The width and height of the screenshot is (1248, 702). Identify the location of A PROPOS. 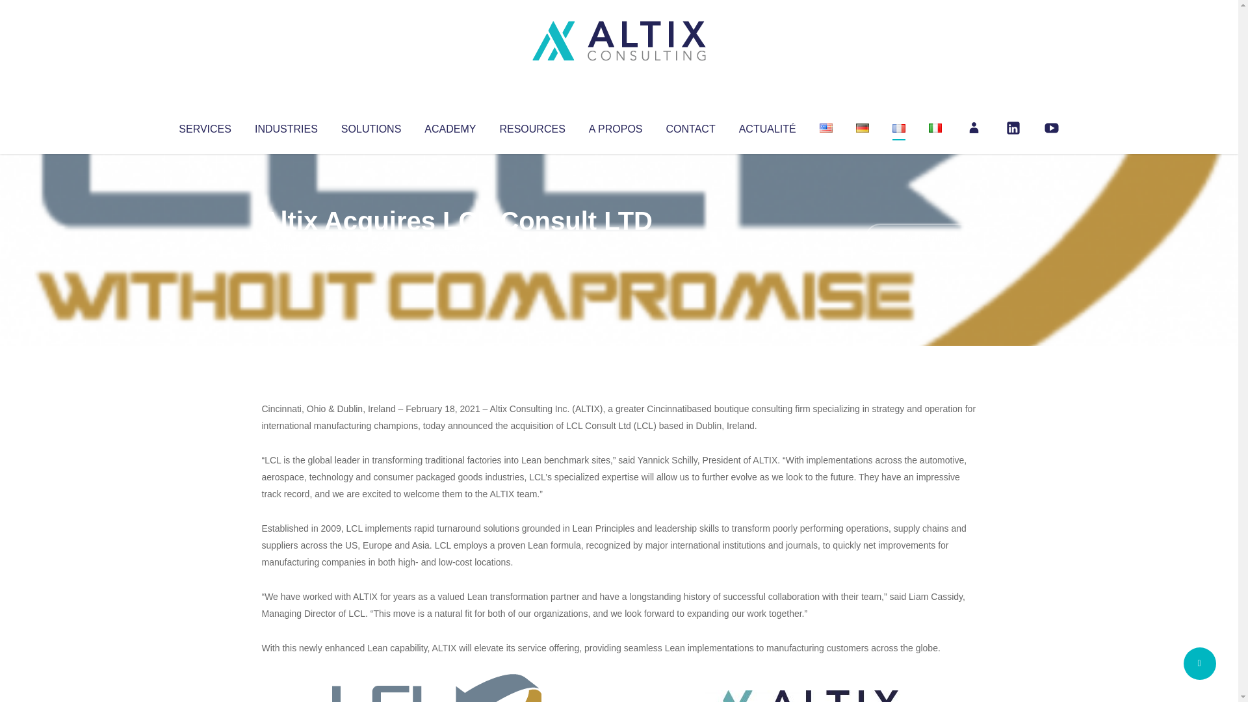
(616, 126).